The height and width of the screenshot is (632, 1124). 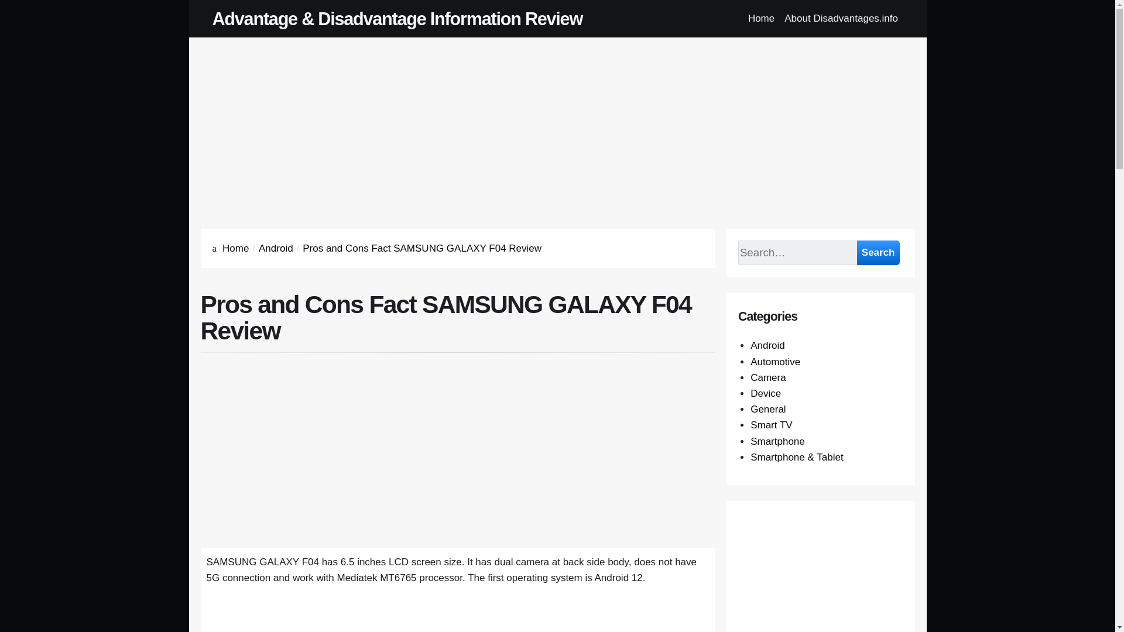 What do you see at coordinates (767, 345) in the screenshot?
I see `Android` at bounding box center [767, 345].